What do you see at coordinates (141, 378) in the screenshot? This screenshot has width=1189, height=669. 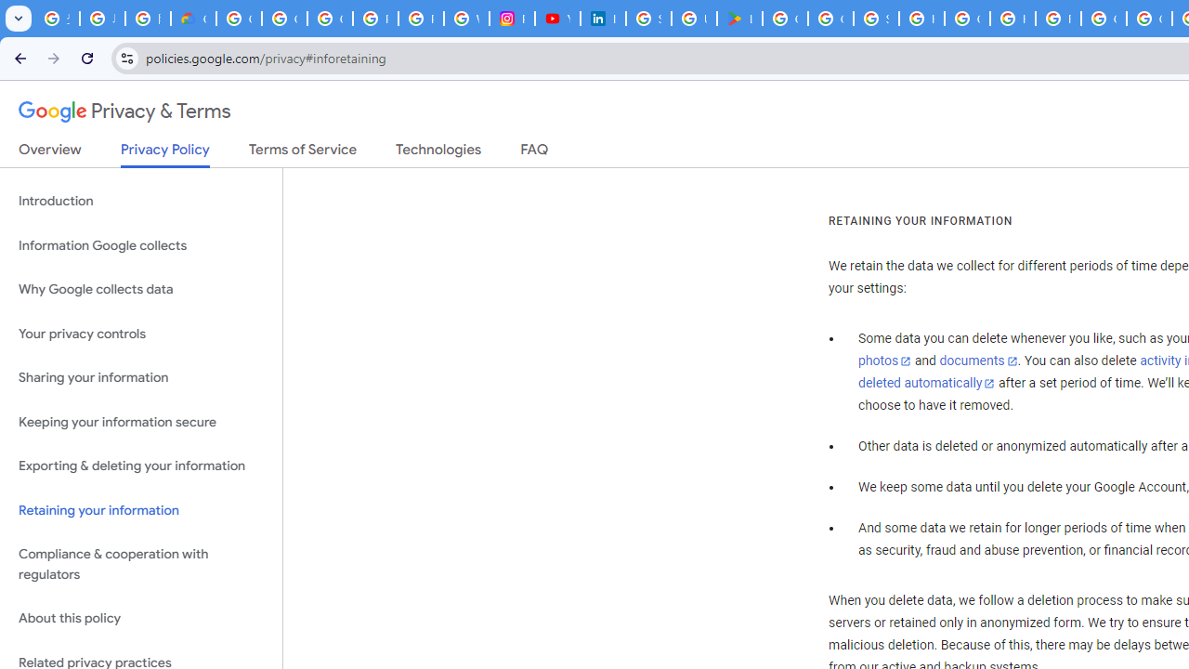 I see `Sharing your information` at bounding box center [141, 378].